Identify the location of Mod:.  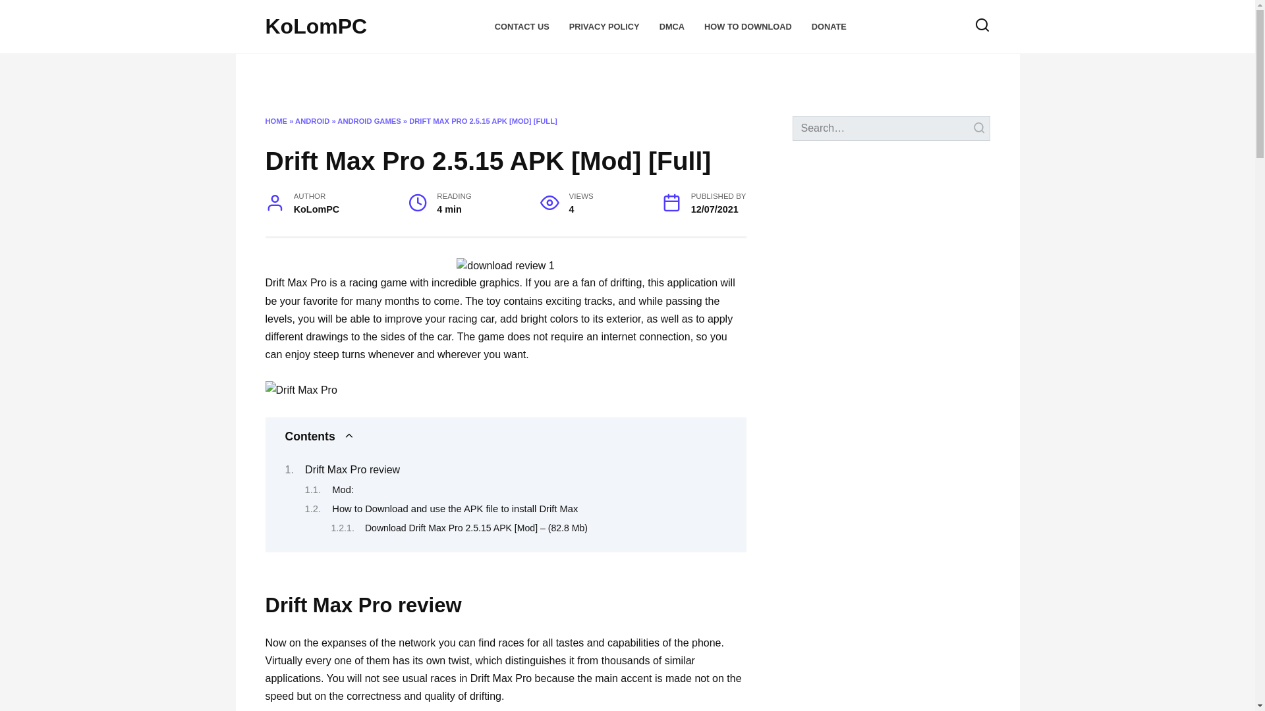
(343, 489).